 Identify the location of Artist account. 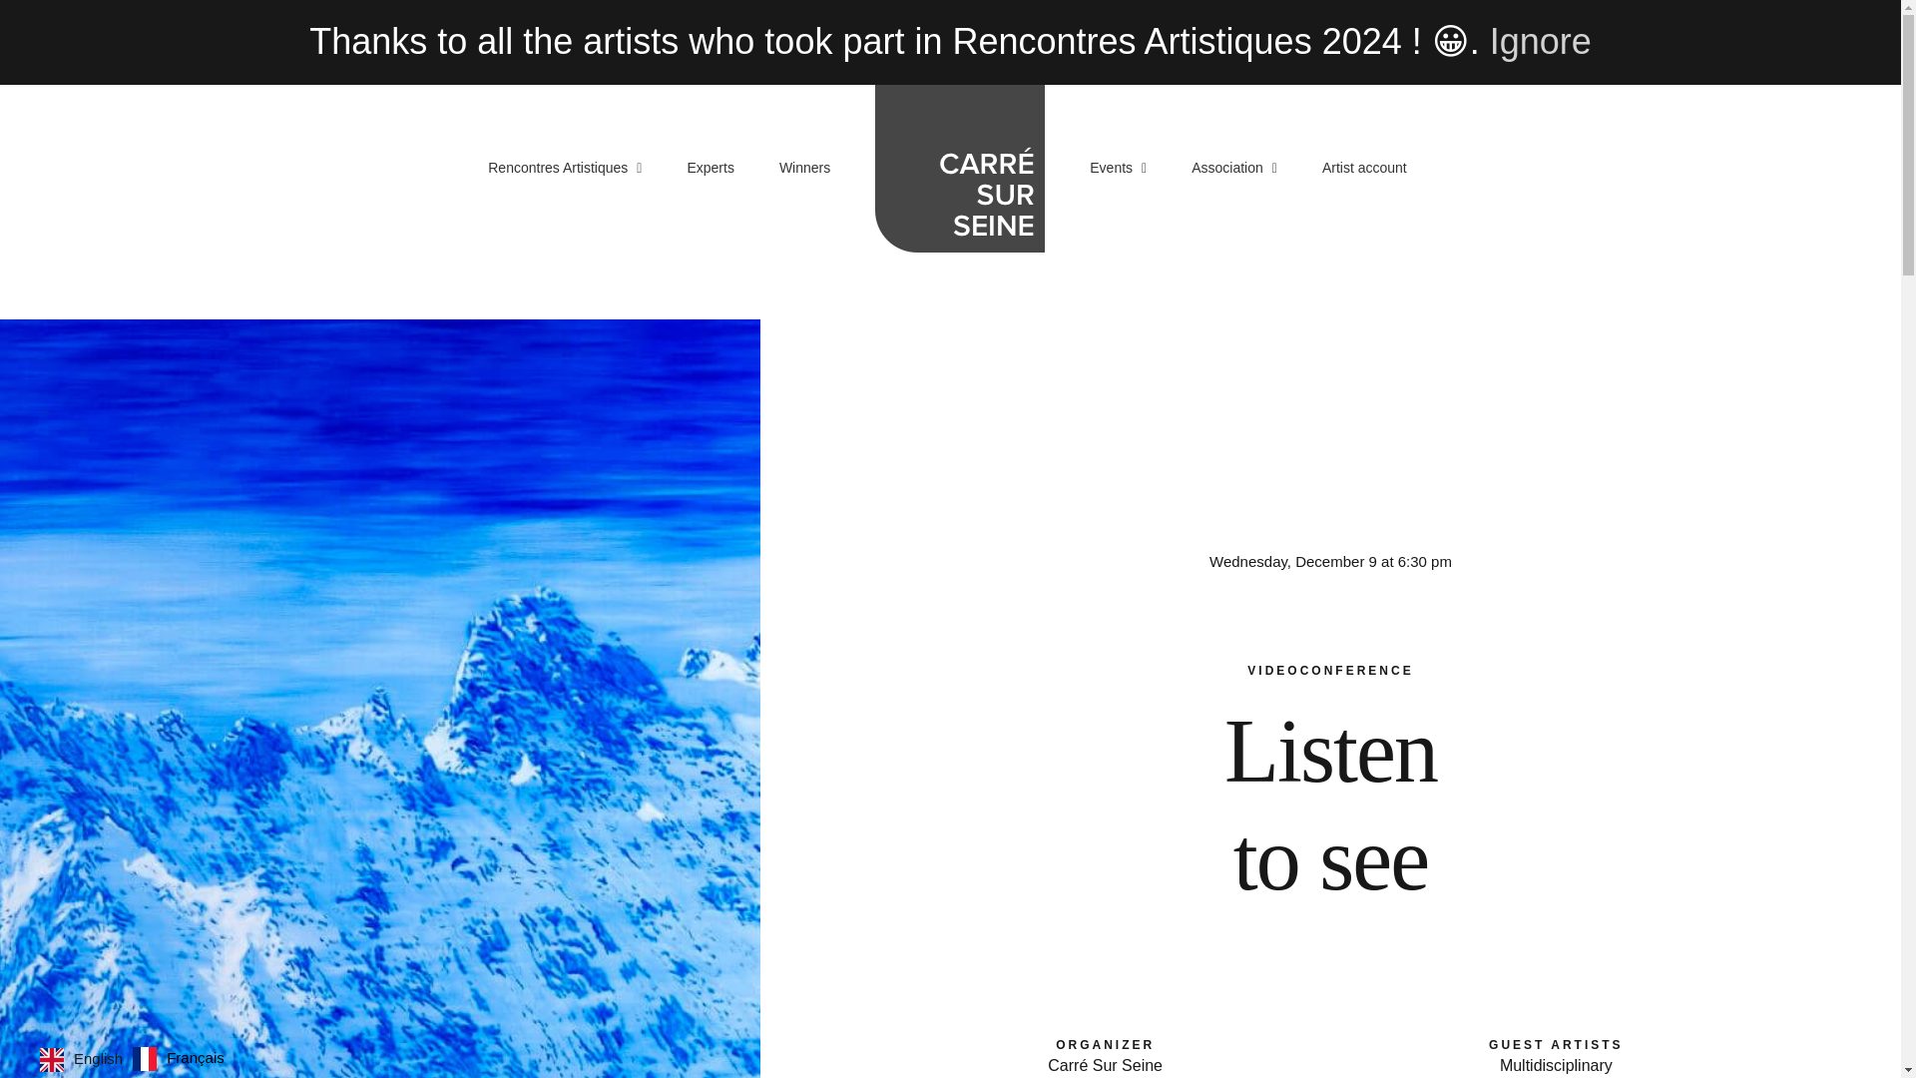
(1363, 166).